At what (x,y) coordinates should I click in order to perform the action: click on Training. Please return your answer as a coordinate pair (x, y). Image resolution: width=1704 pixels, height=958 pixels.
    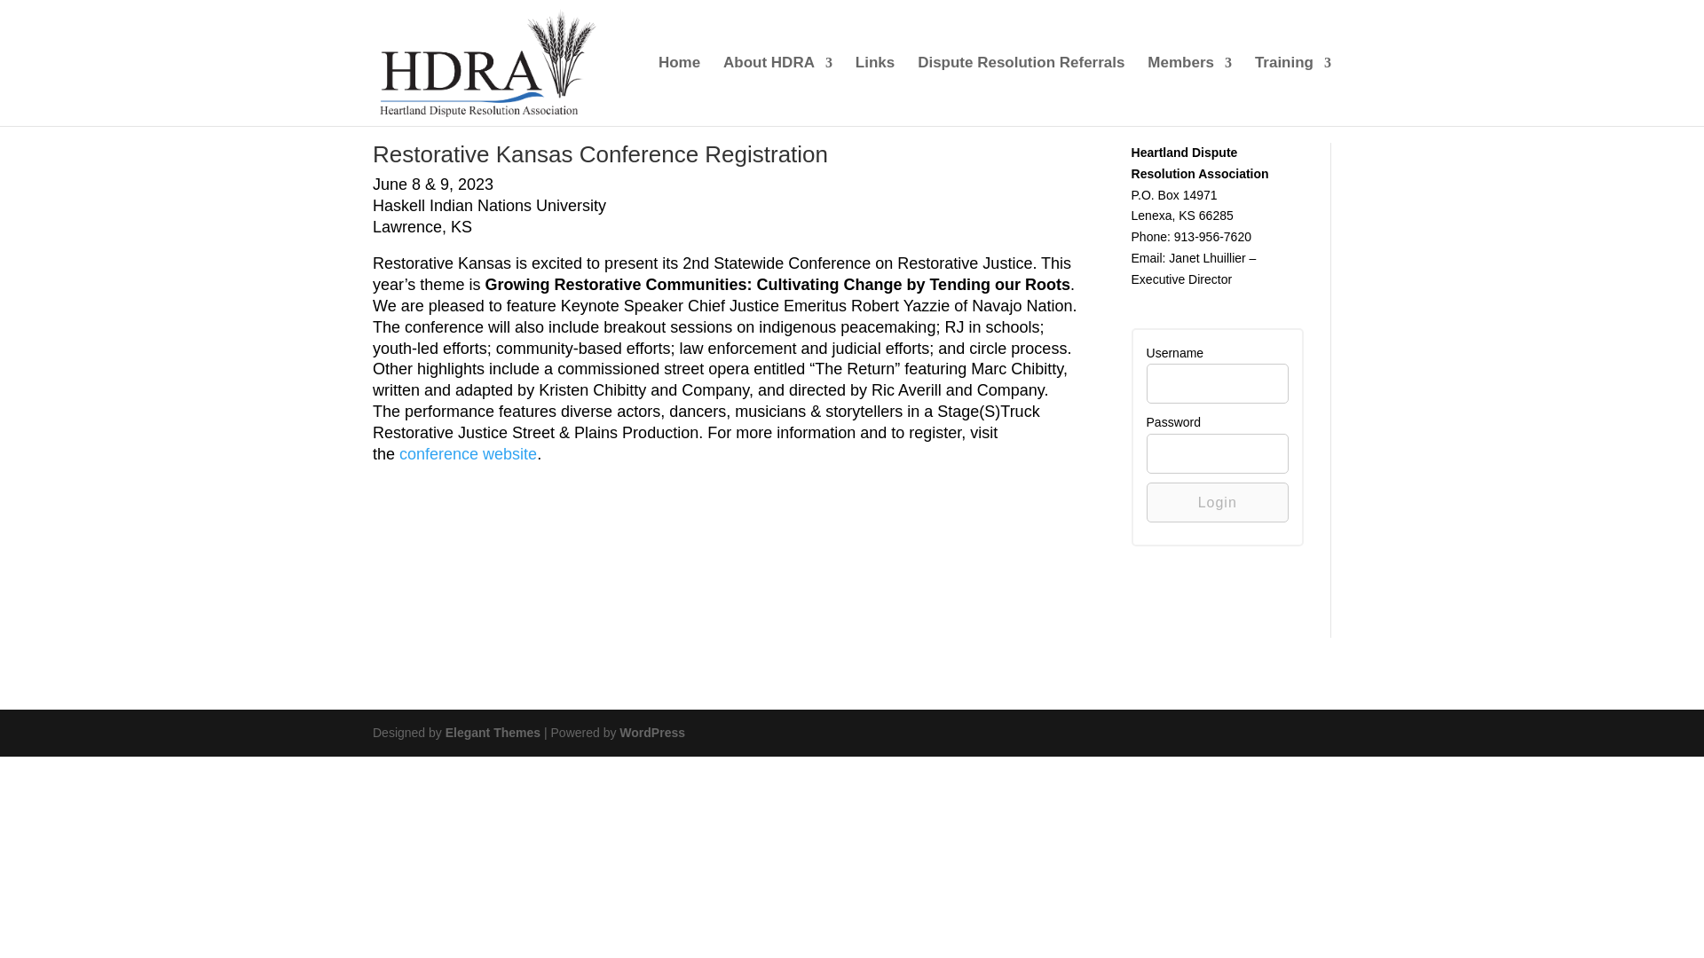
    Looking at the image, I should click on (1292, 90).